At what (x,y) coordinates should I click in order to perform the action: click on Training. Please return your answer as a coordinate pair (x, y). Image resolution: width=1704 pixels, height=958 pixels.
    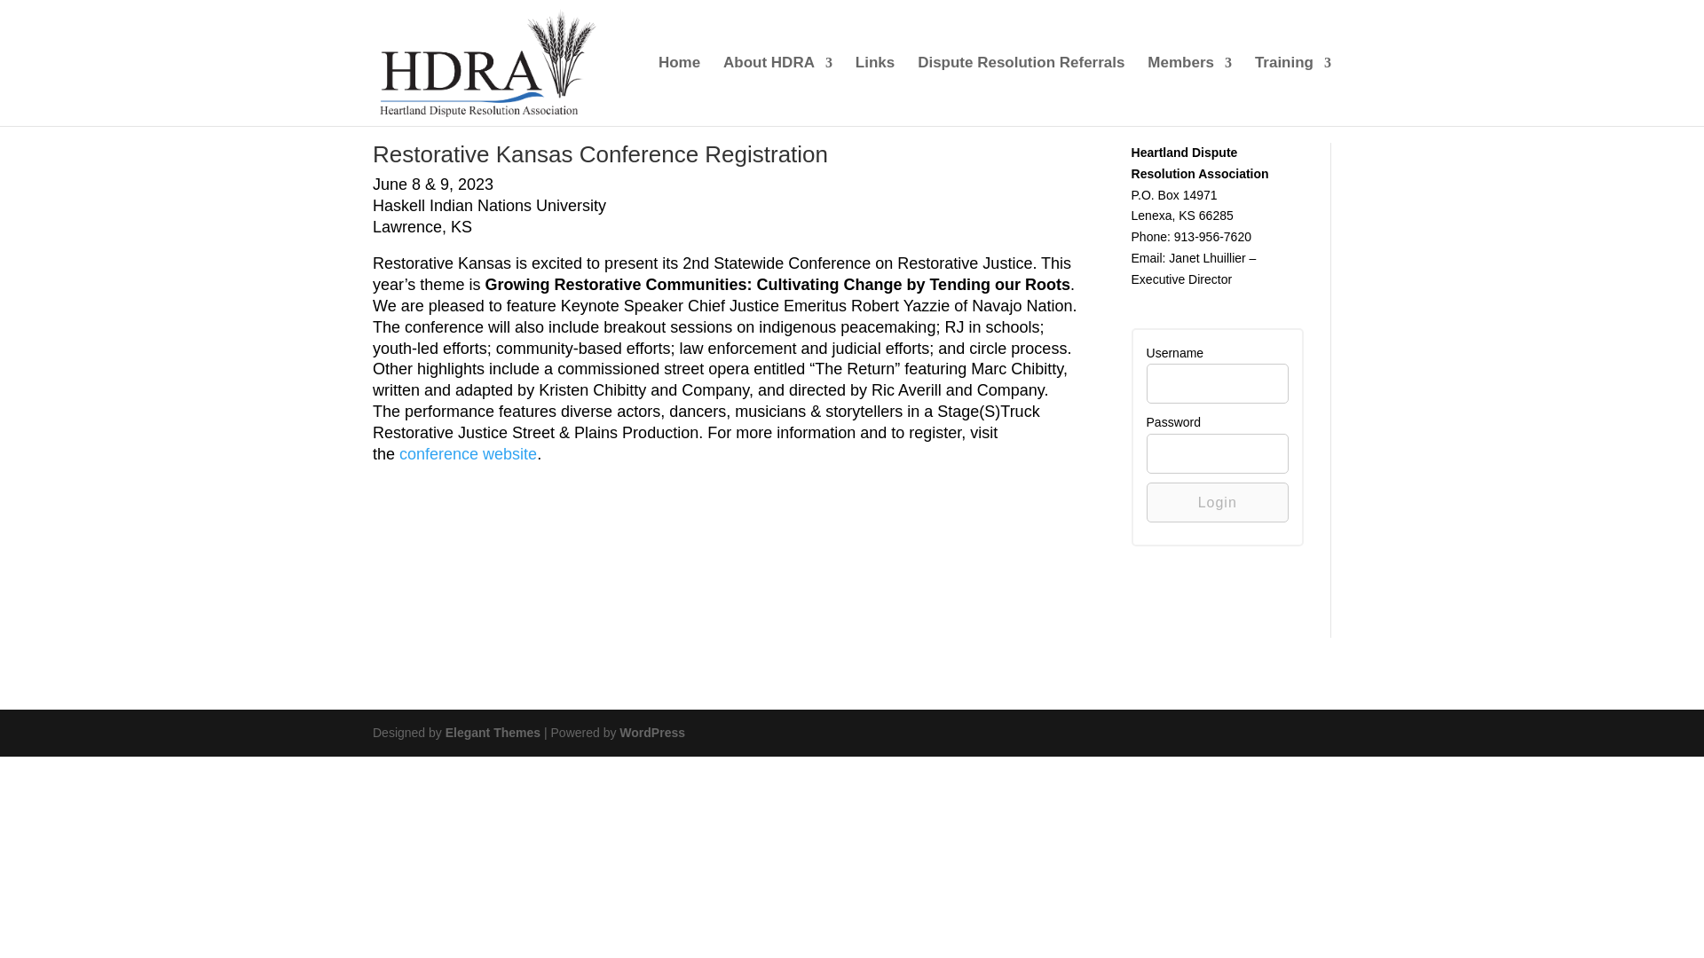
    Looking at the image, I should click on (1292, 90).